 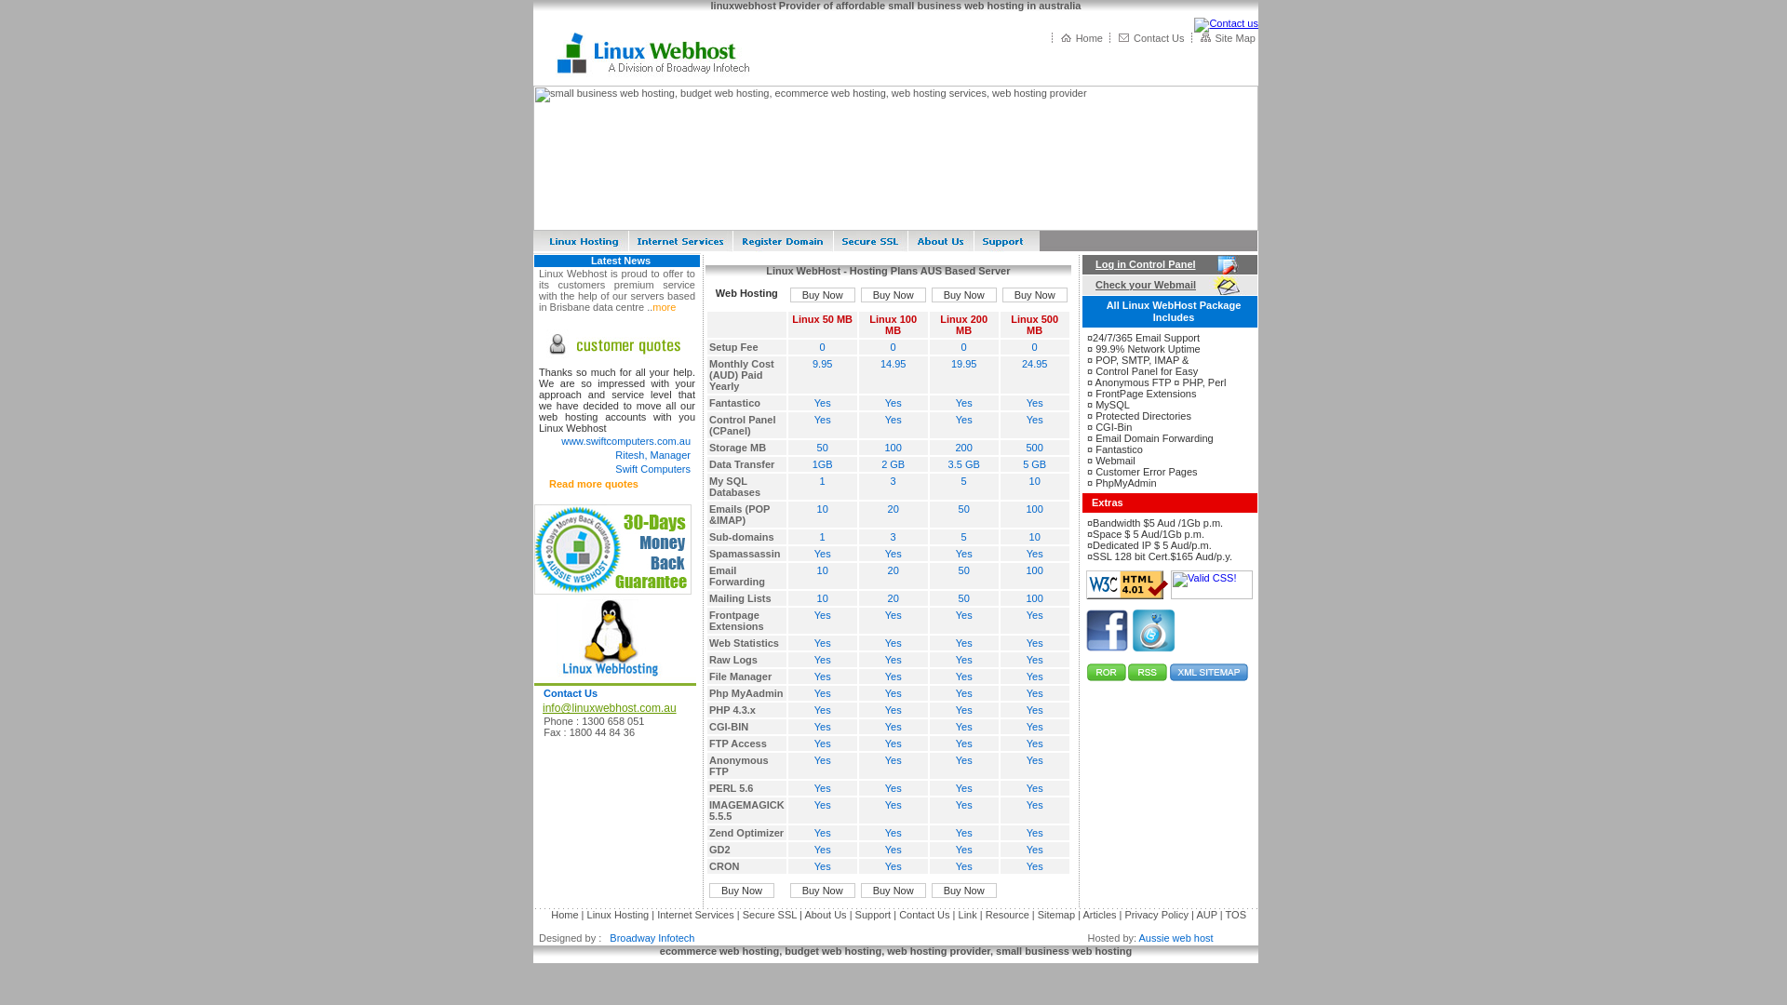 What do you see at coordinates (1089, 38) in the screenshot?
I see `Home` at bounding box center [1089, 38].